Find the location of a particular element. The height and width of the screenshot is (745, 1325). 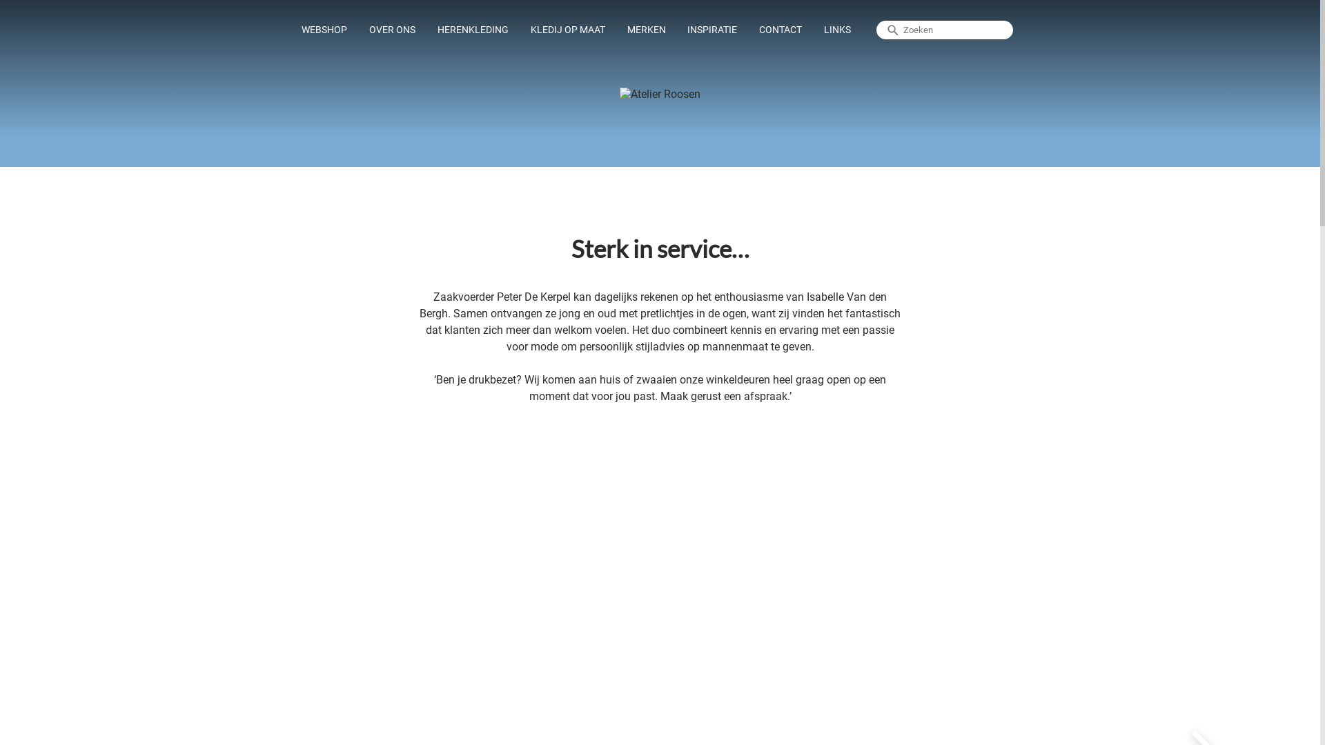

OVER ONS is located at coordinates (392, 30).